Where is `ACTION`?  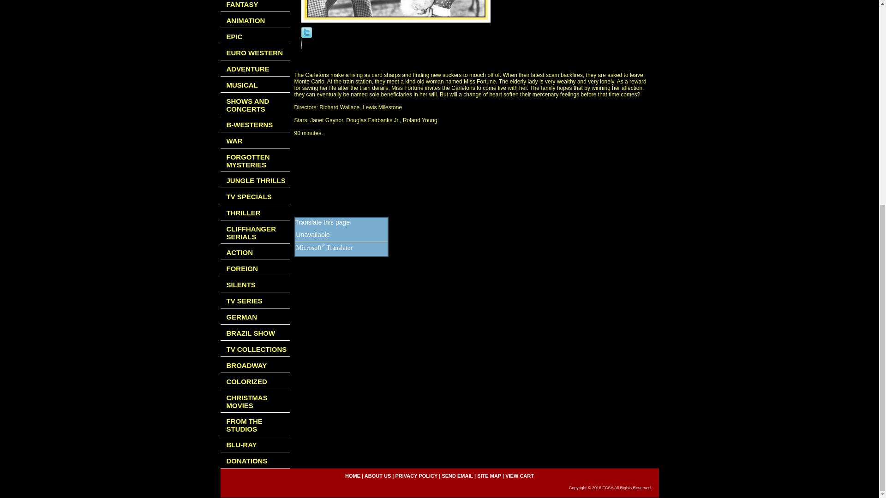
ACTION is located at coordinates (255, 252).